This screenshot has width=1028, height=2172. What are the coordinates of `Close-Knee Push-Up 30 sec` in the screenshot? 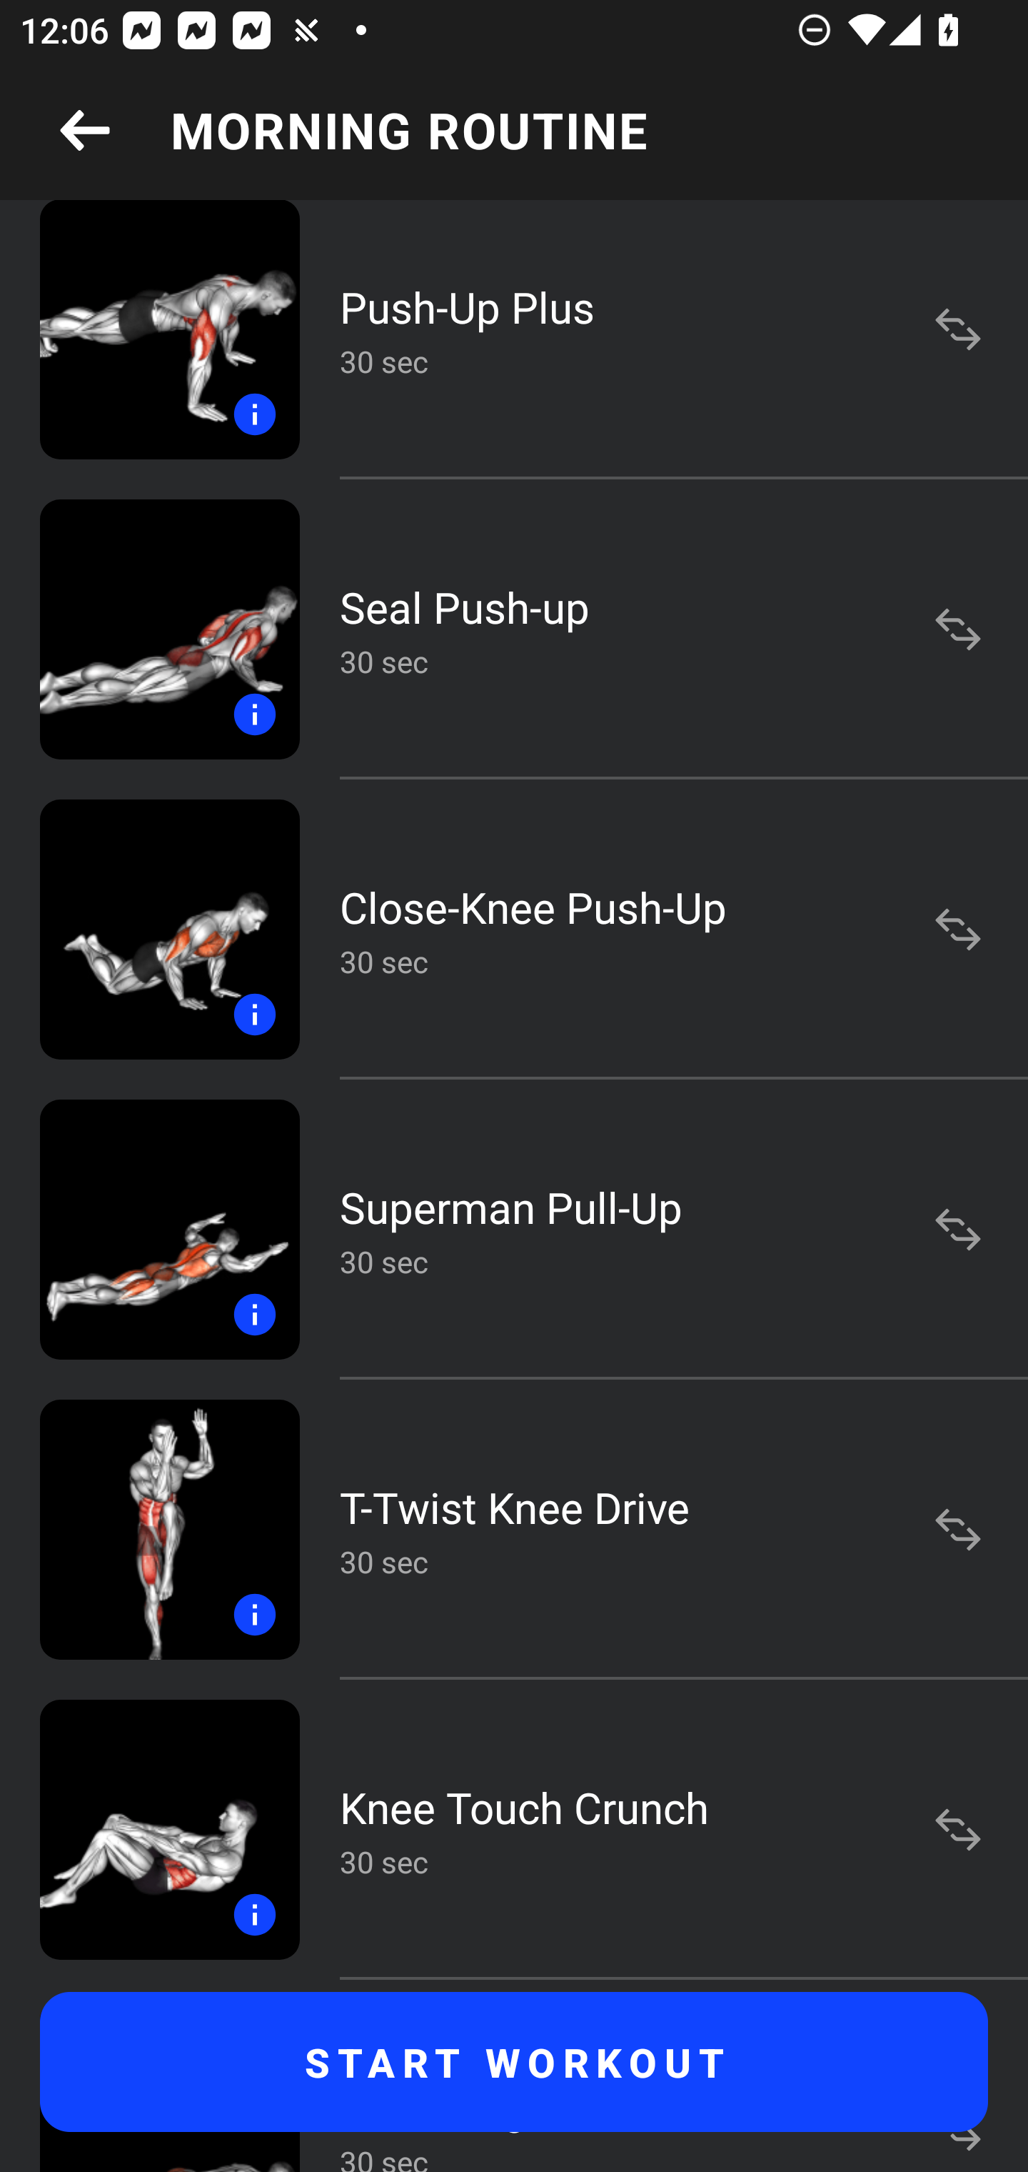 It's located at (514, 929).